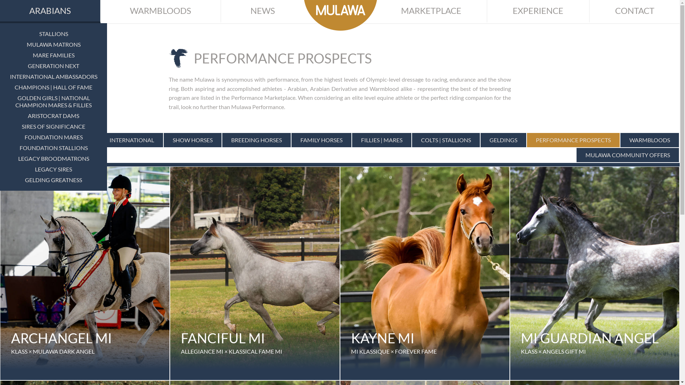  What do you see at coordinates (628, 155) in the screenshot?
I see `MULAWA COMMUNITY OFFERS` at bounding box center [628, 155].